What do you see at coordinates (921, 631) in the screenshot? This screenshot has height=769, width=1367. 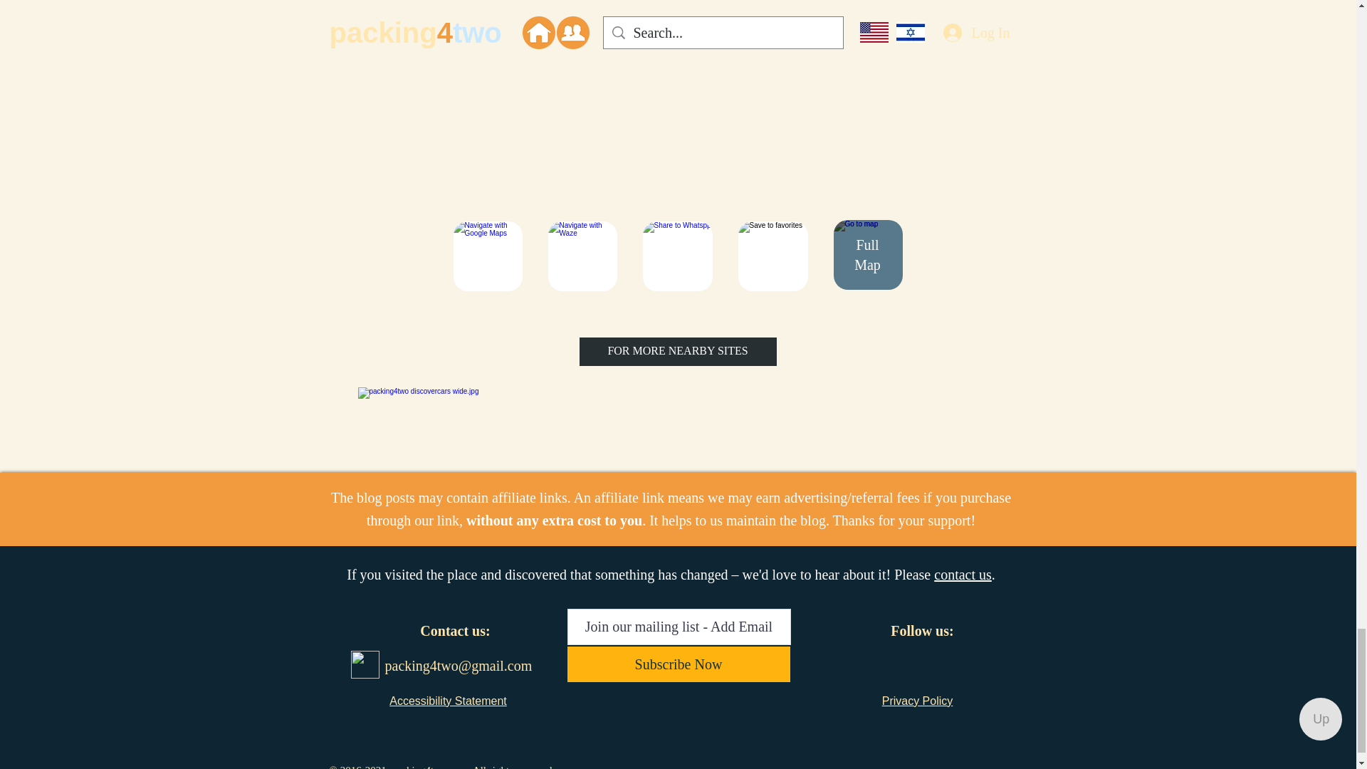 I see `Follow us:` at bounding box center [921, 631].